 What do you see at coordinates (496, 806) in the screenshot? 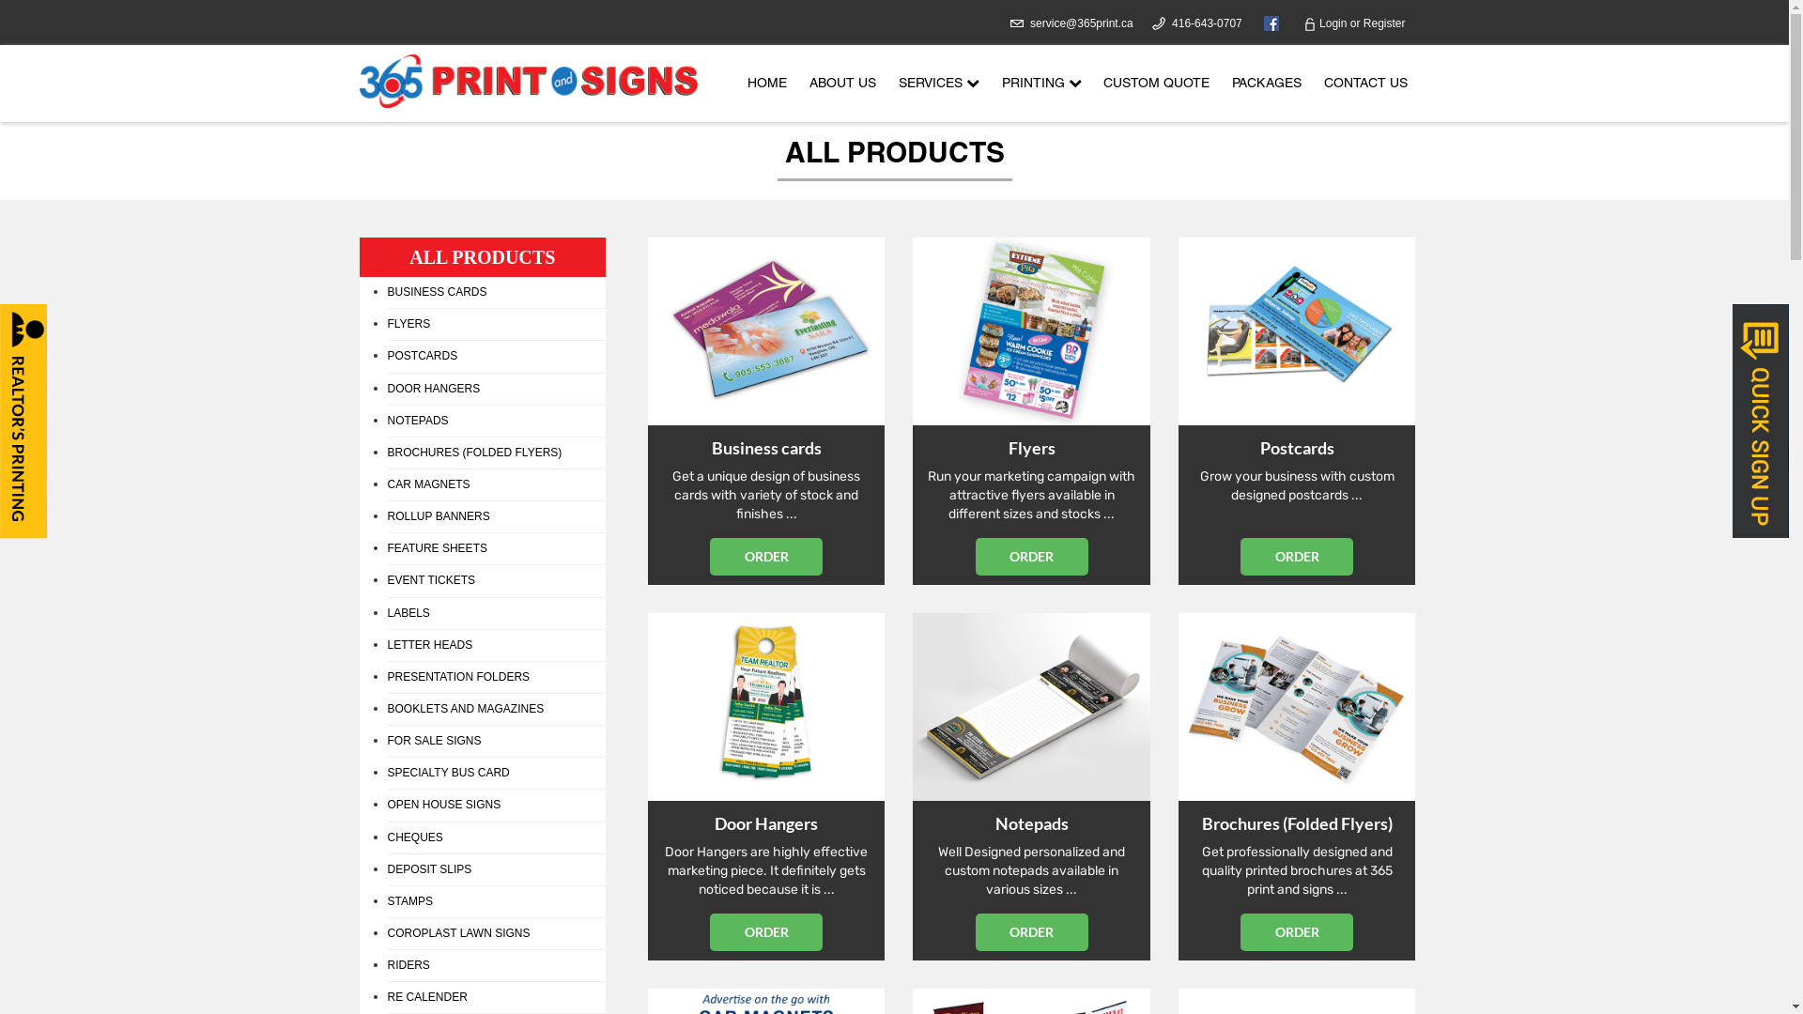
I see `OPEN HOUSE SIGNS` at bounding box center [496, 806].